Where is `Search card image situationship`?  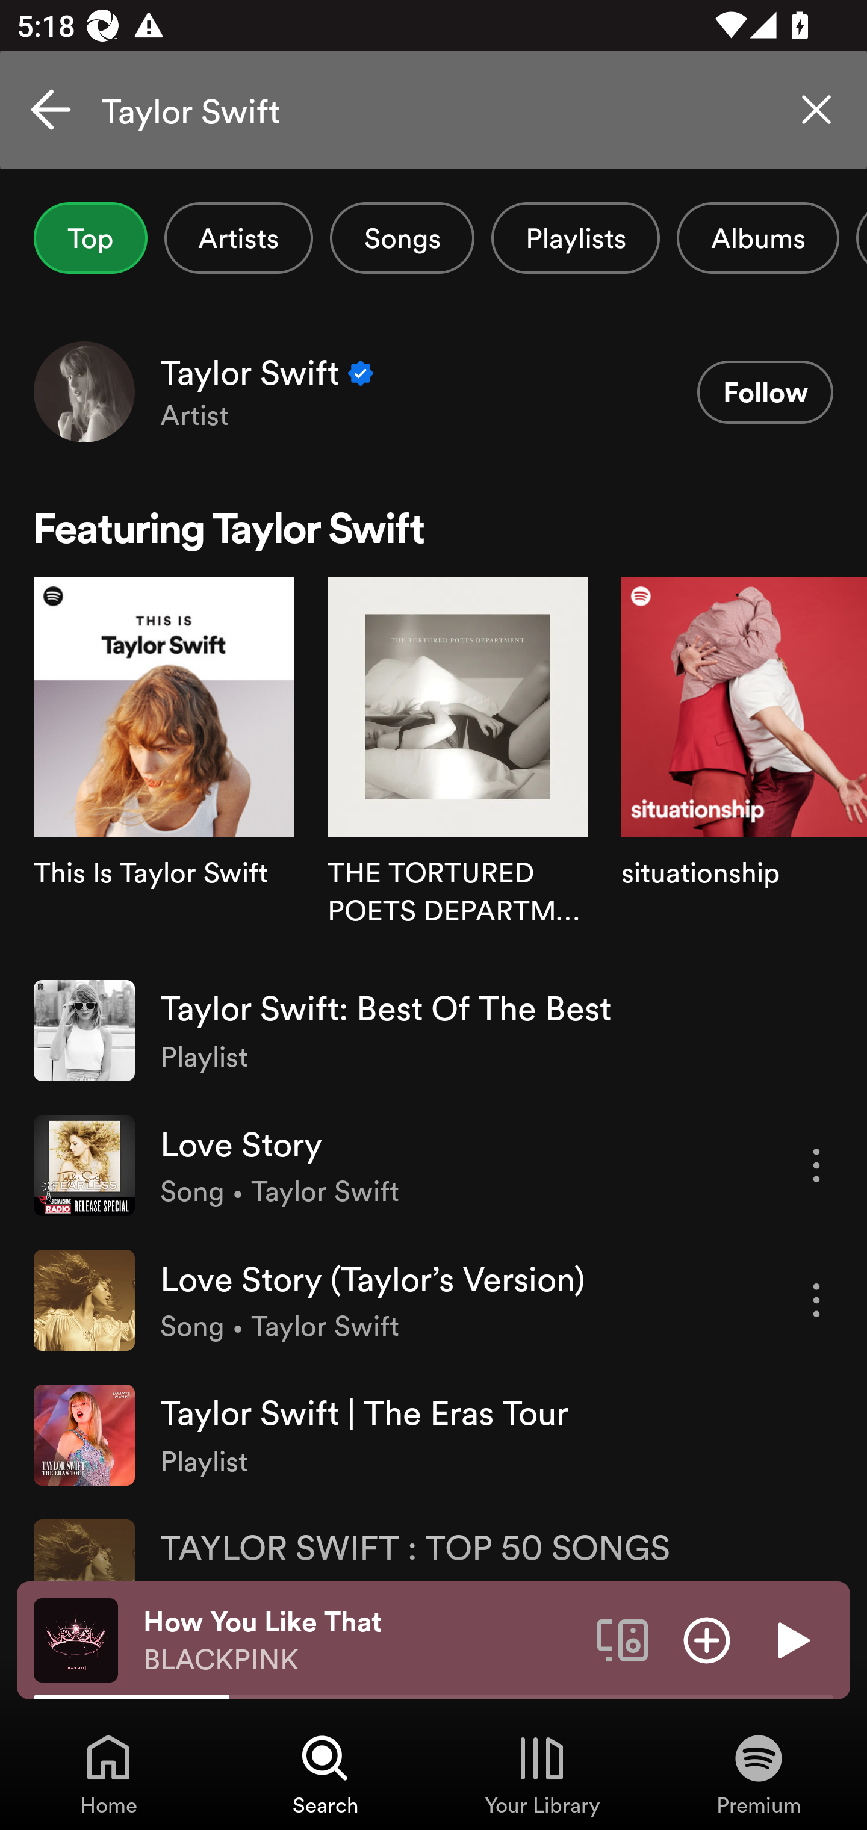
Search card image situationship is located at coordinates (744, 769).